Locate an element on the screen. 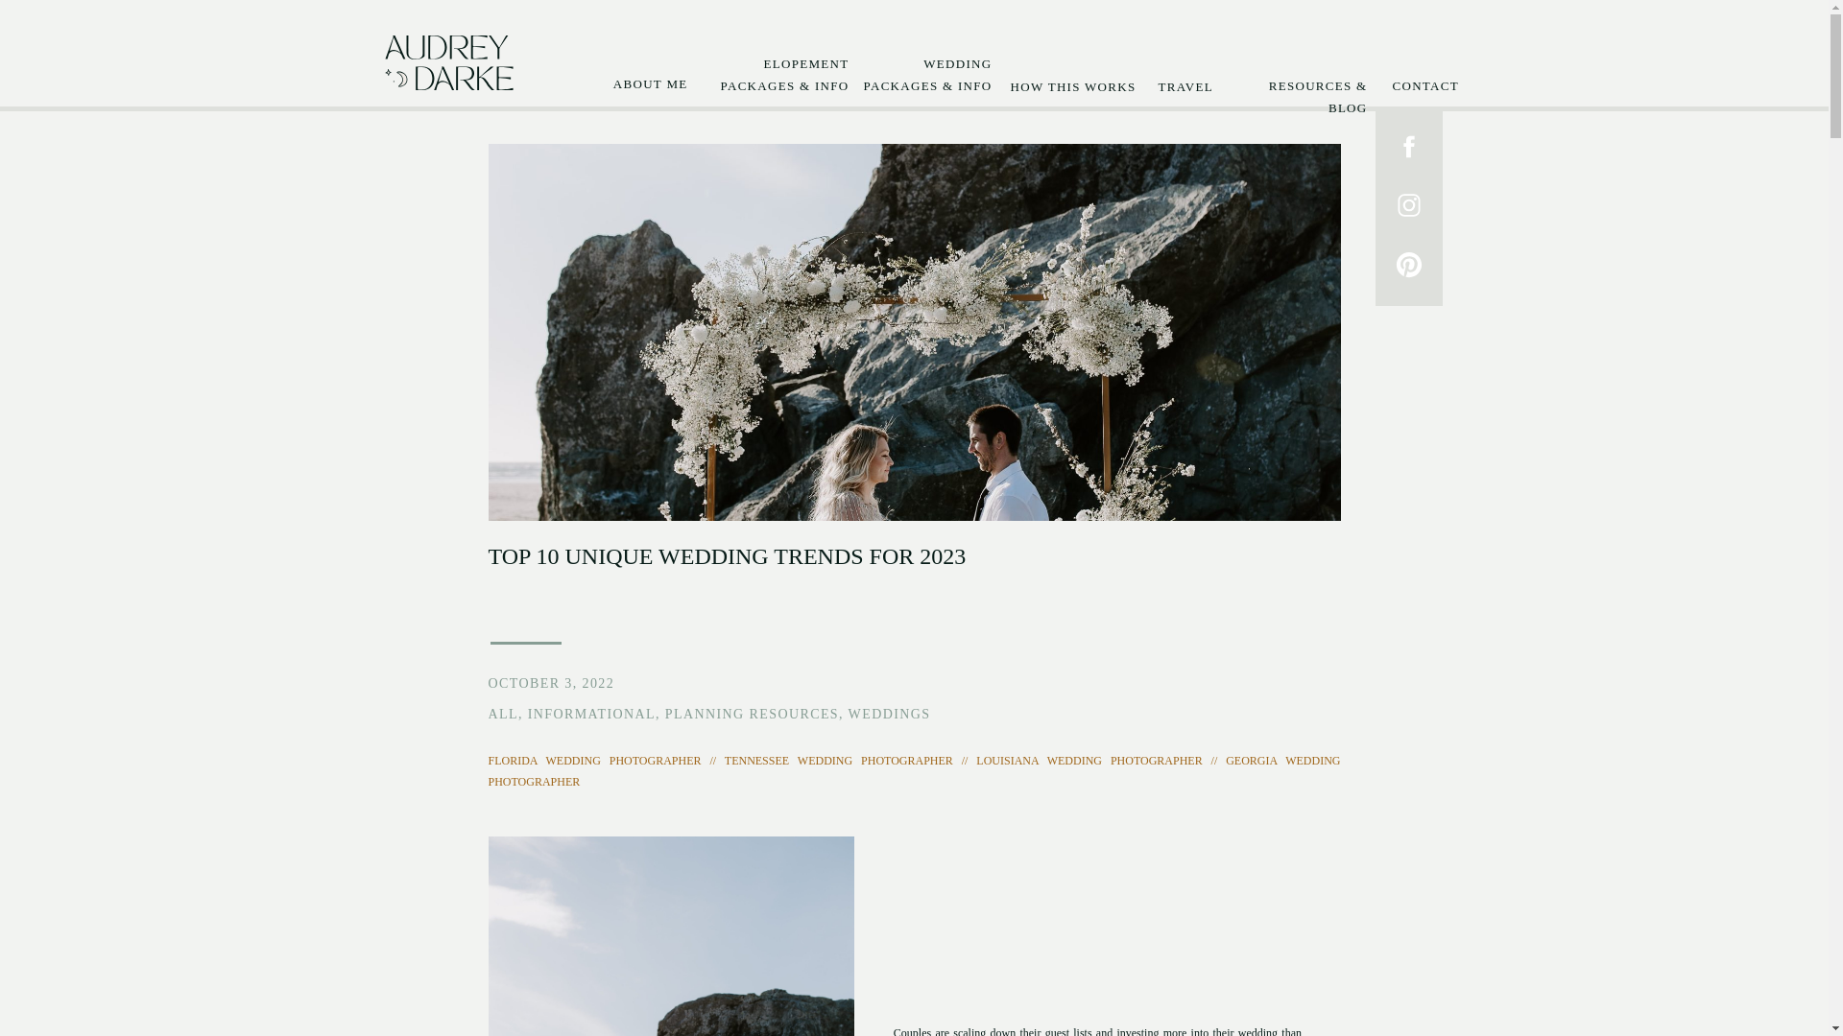 The width and height of the screenshot is (1843, 1036). INFORMATIONAL is located at coordinates (591, 714).